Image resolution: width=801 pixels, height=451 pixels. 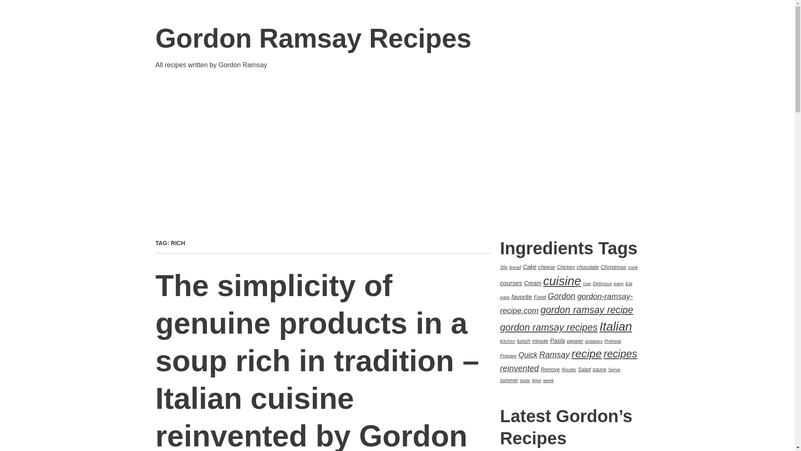 I want to click on courses, so click(x=511, y=282).